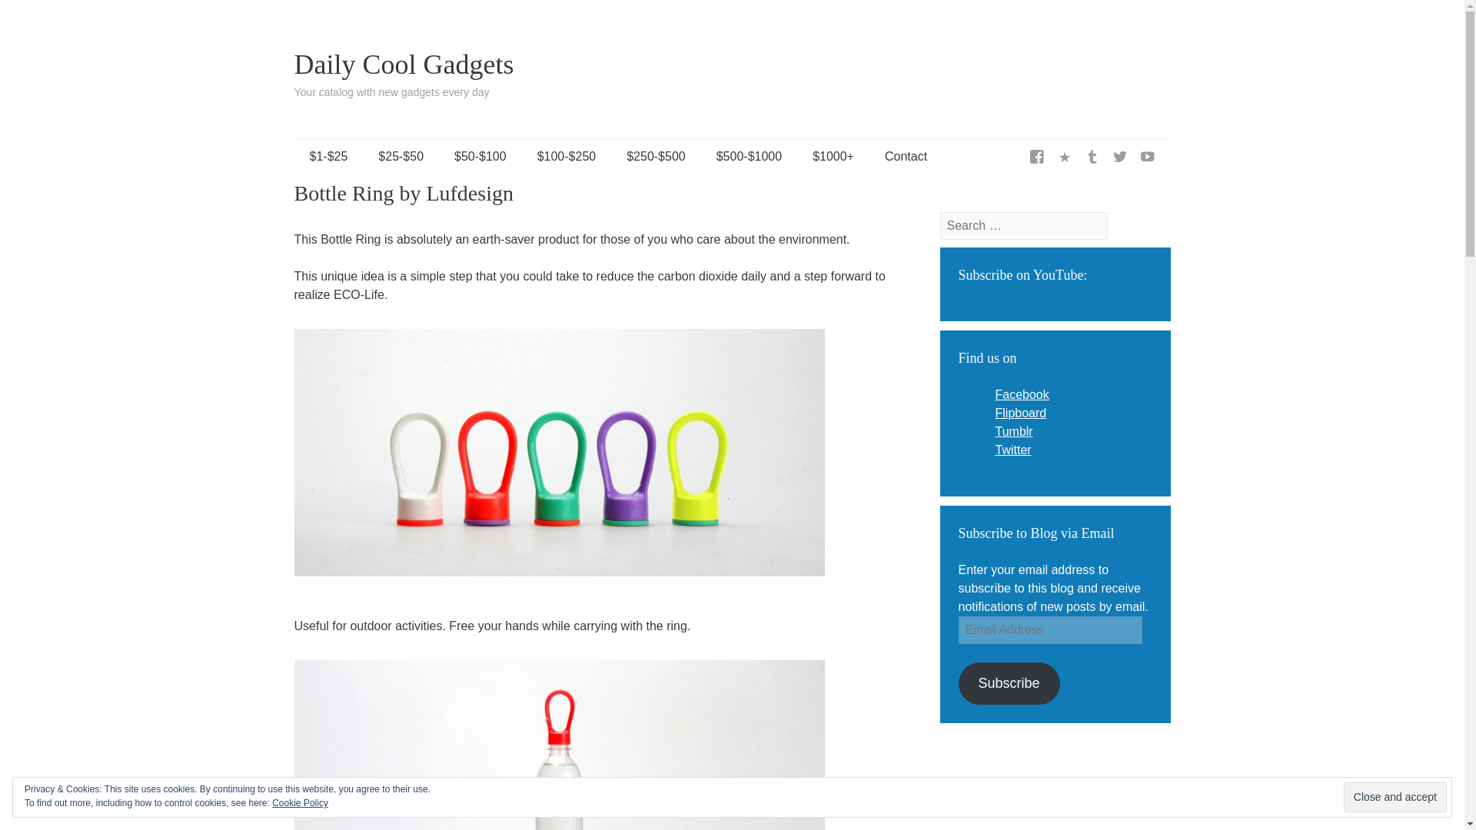 Image resolution: width=1476 pixels, height=830 pixels. What do you see at coordinates (309, 157) in the screenshot?
I see `Skip to content` at bounding box center [309, 157].